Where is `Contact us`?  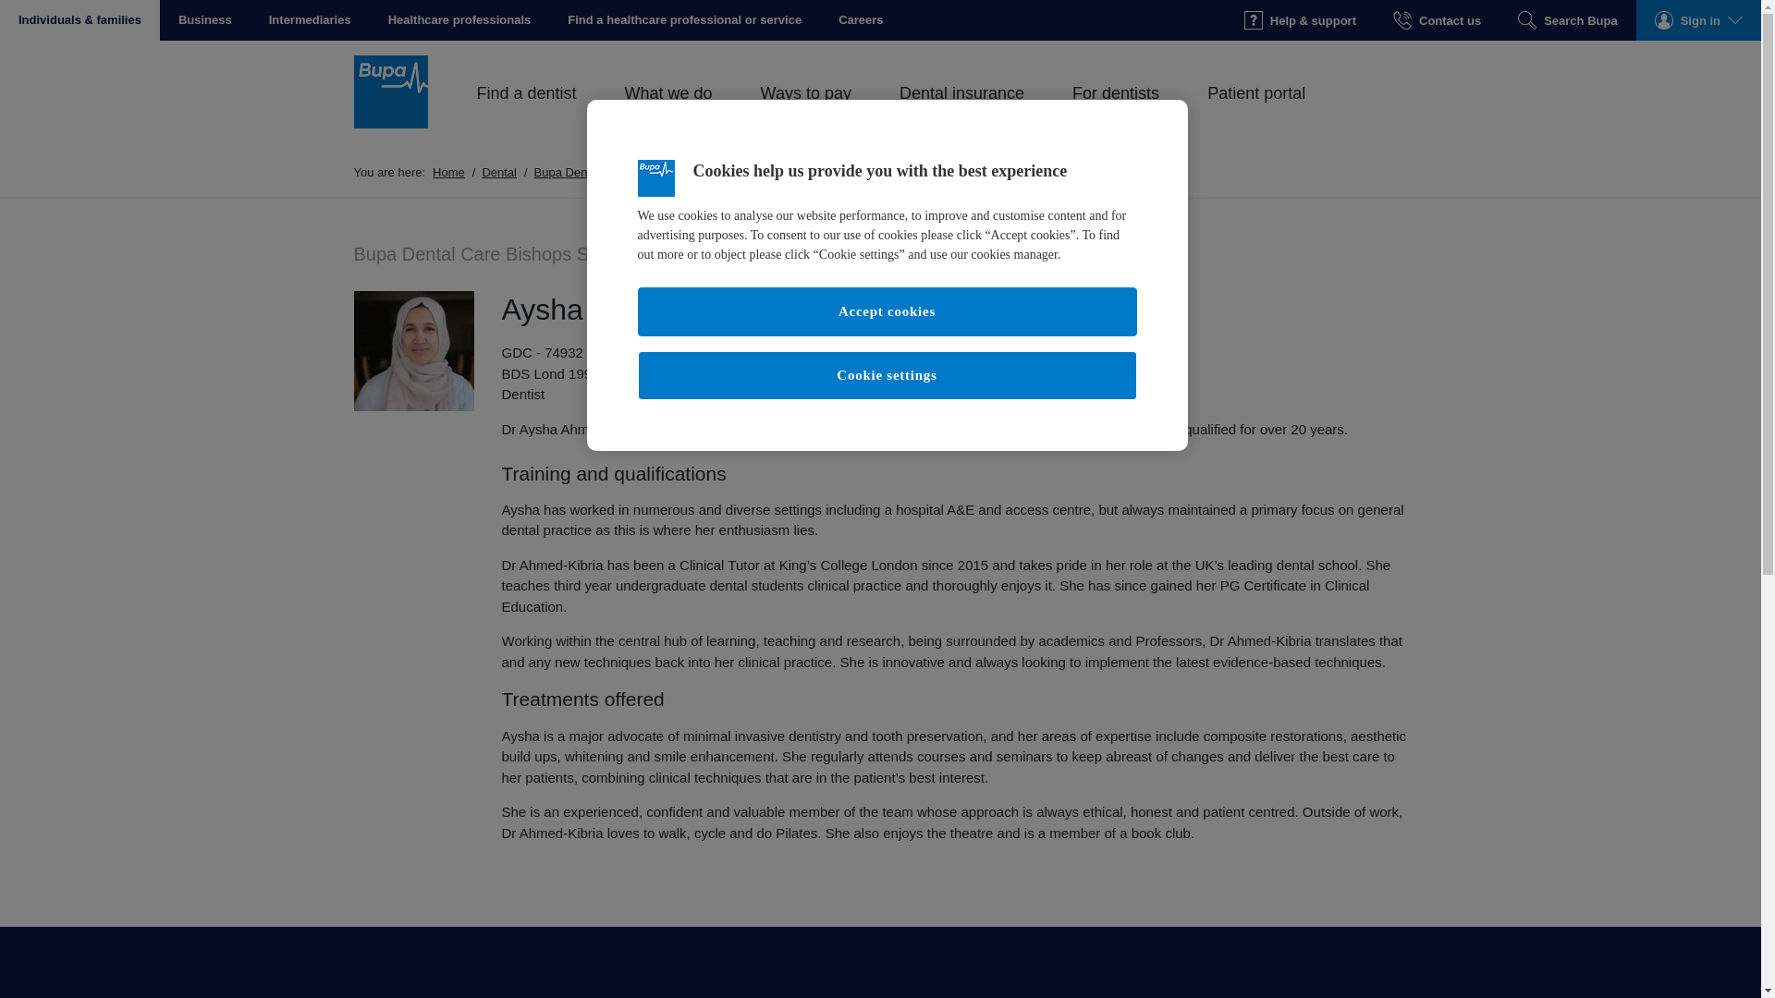
Contact us is located at coordinates (1437, 20).